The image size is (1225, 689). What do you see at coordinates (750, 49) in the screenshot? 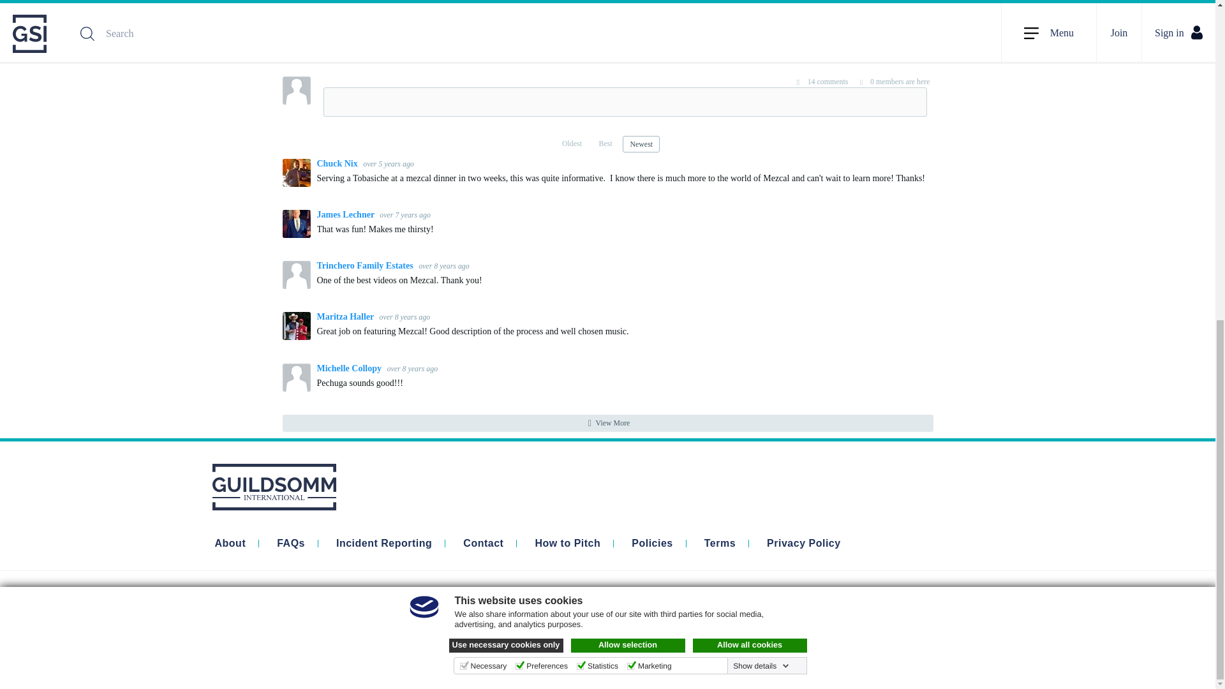
I see `Allow all cookies` at bounding box center [750, 49].